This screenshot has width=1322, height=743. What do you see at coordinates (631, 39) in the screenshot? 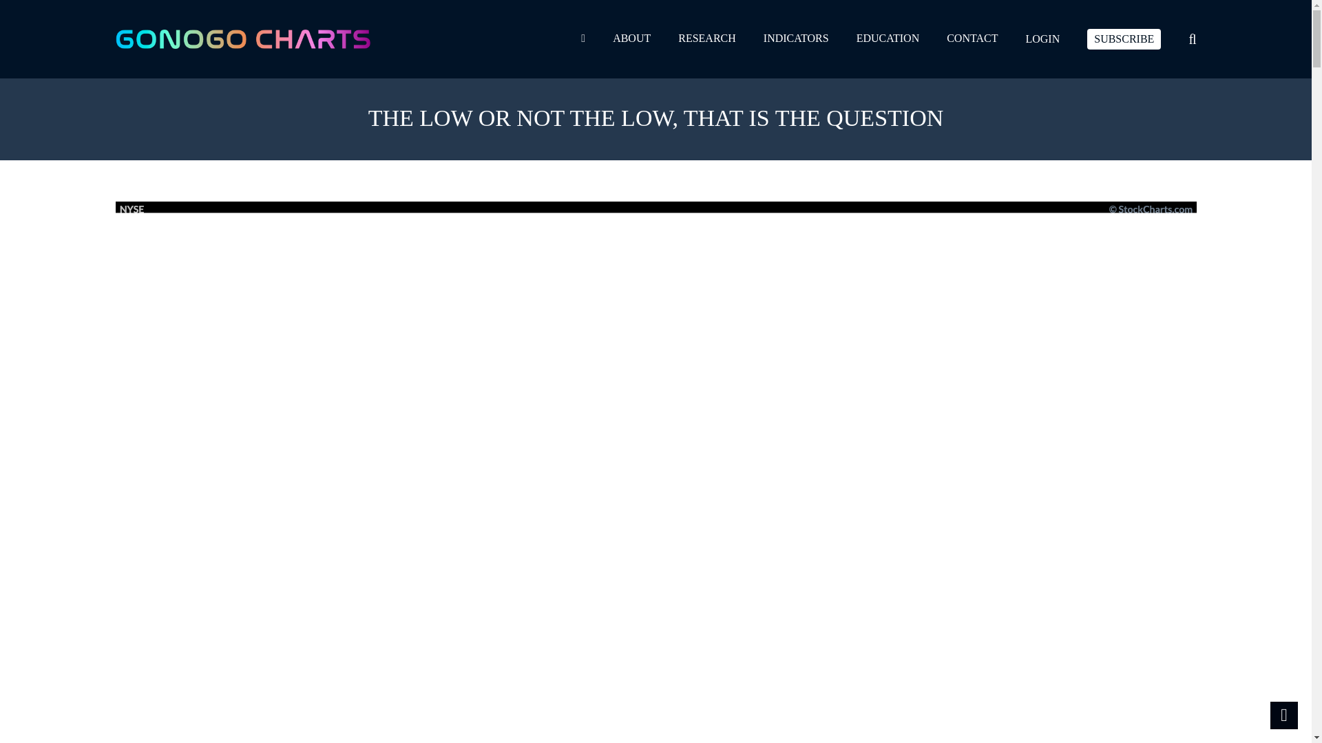
I see `ABOUT` at bounding box center [631, 39].